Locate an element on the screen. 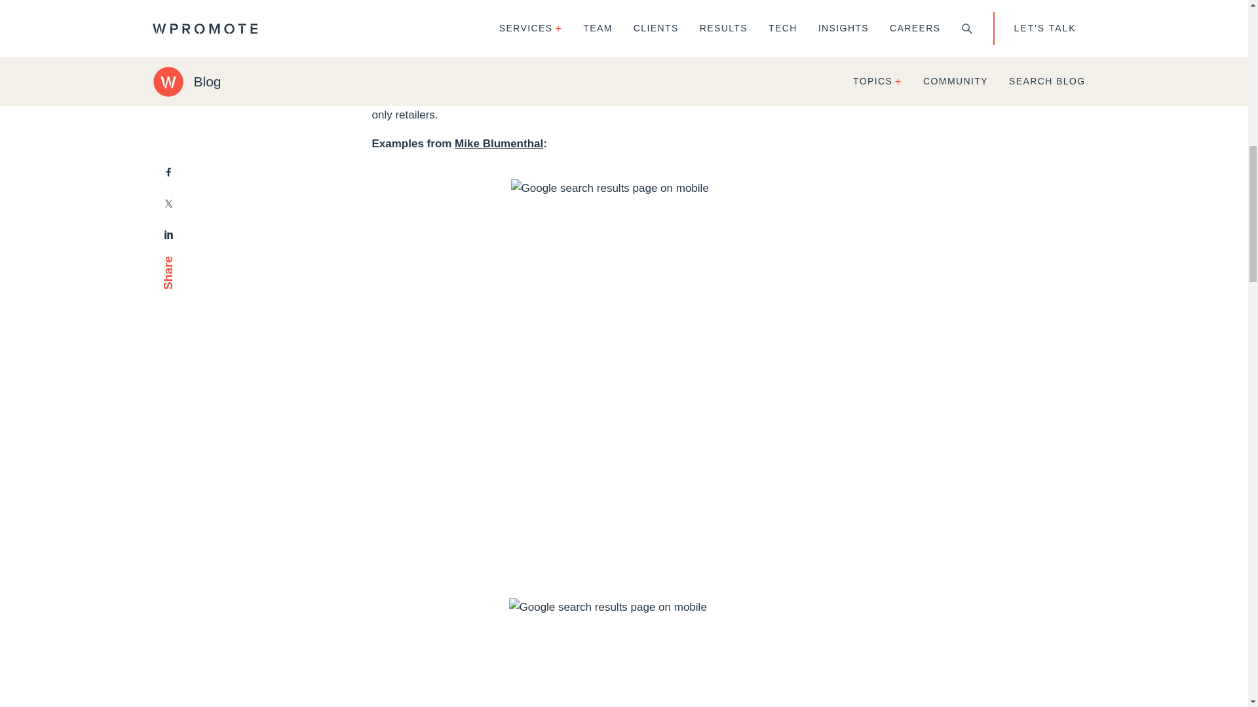 The height and width of the screenshot is (707, 1258). Mike Blumenthal is located at coordinates (499, 143).